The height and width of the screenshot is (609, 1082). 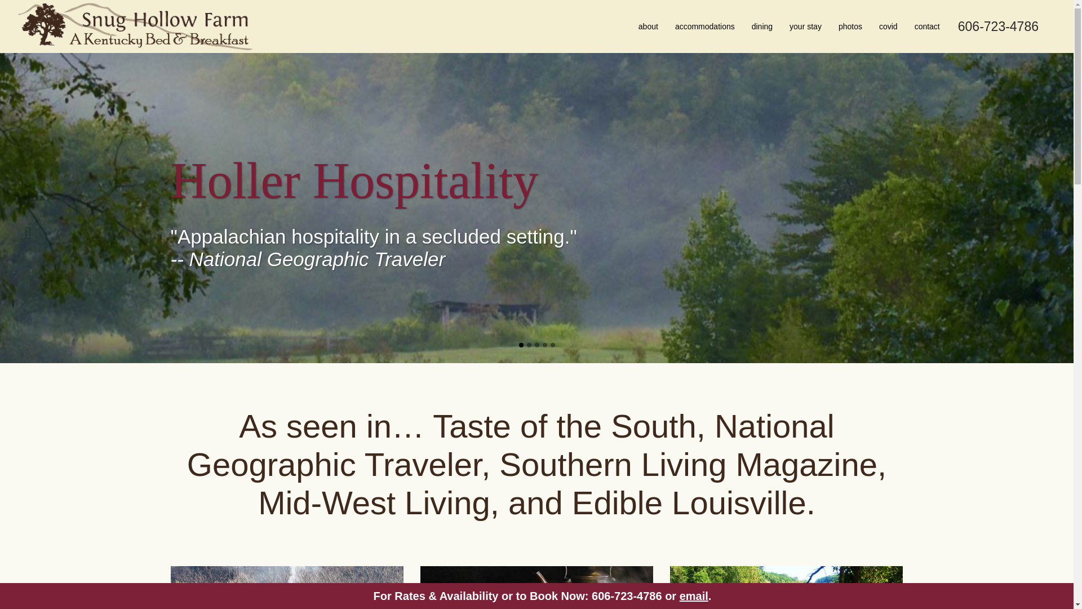 What do you see at coordinates (805, 26) in the screenshot?
I see `your stay` at bounding box center [805, 26].